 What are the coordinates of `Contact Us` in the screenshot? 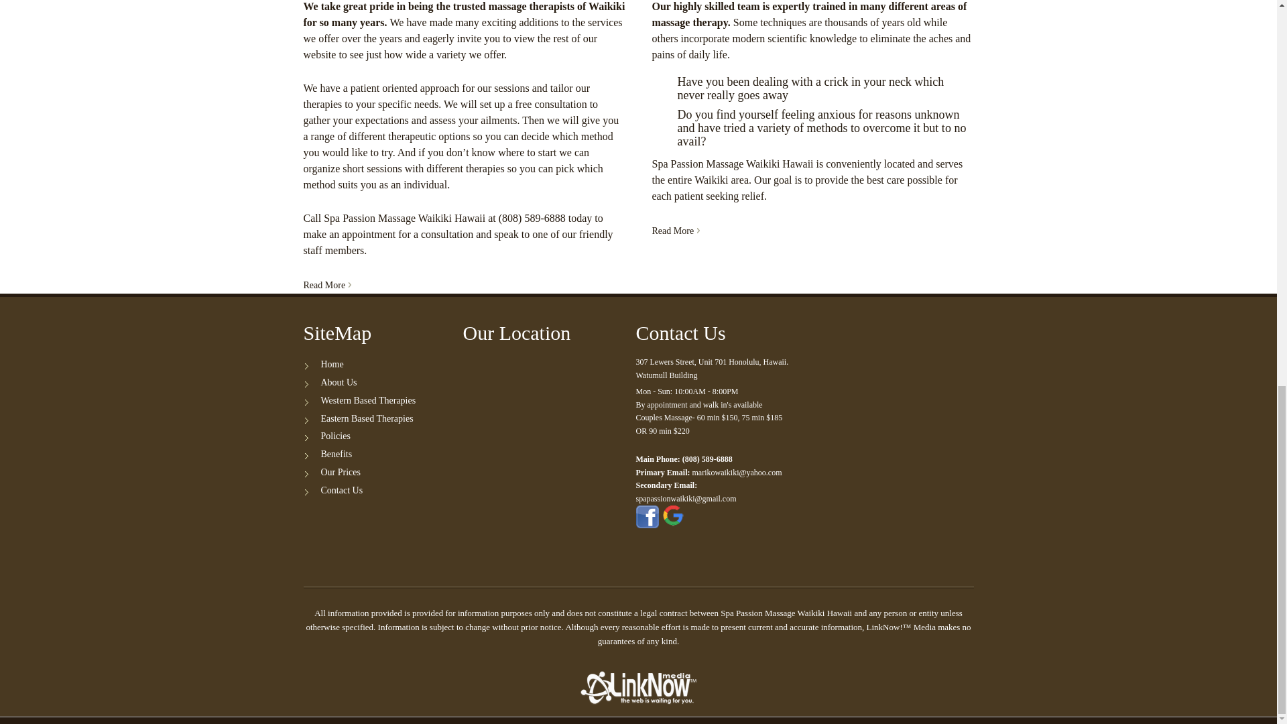 It's located at (342, 489).